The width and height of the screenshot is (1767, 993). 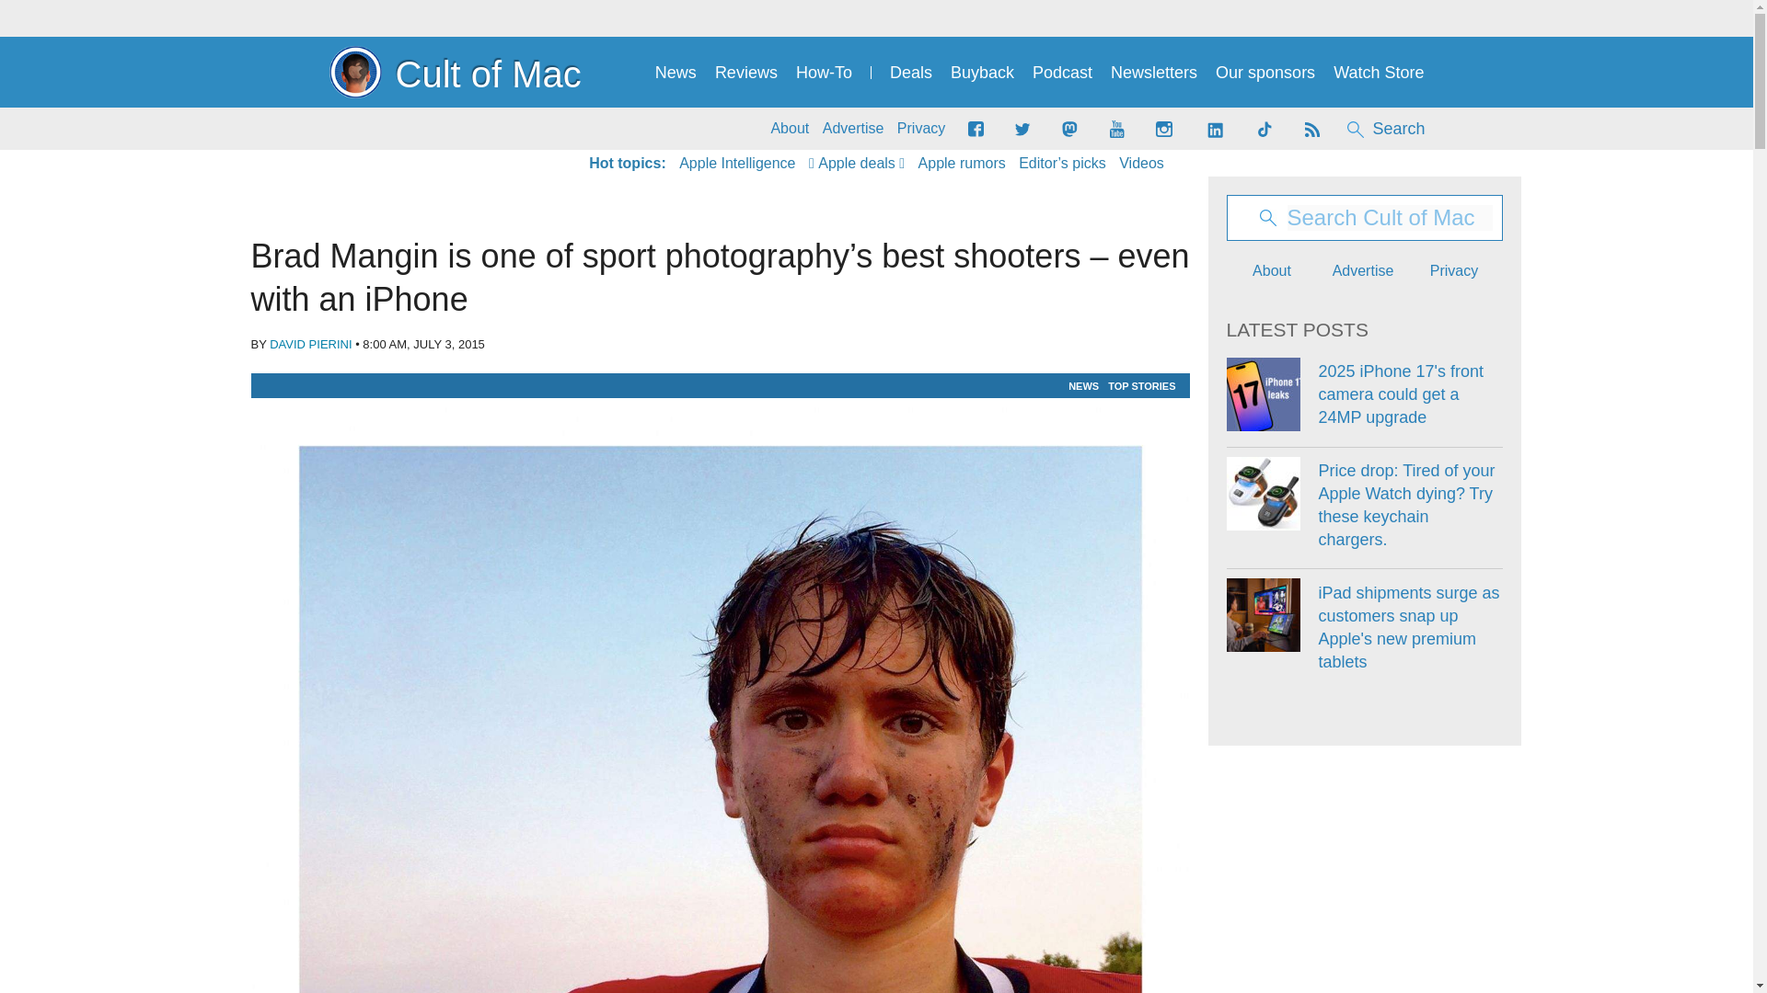 What do you see at coordinates (736, 164) in the screenshot?
I see `Apple Intelligence` at bounding box center [736, 164].